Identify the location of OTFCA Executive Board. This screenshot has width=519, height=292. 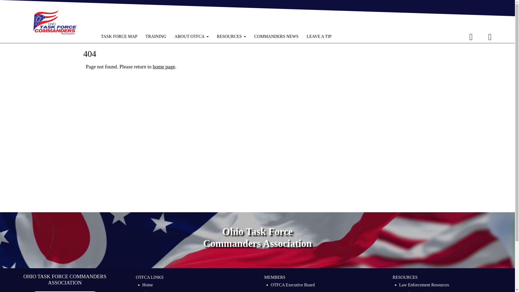
(293, 286).